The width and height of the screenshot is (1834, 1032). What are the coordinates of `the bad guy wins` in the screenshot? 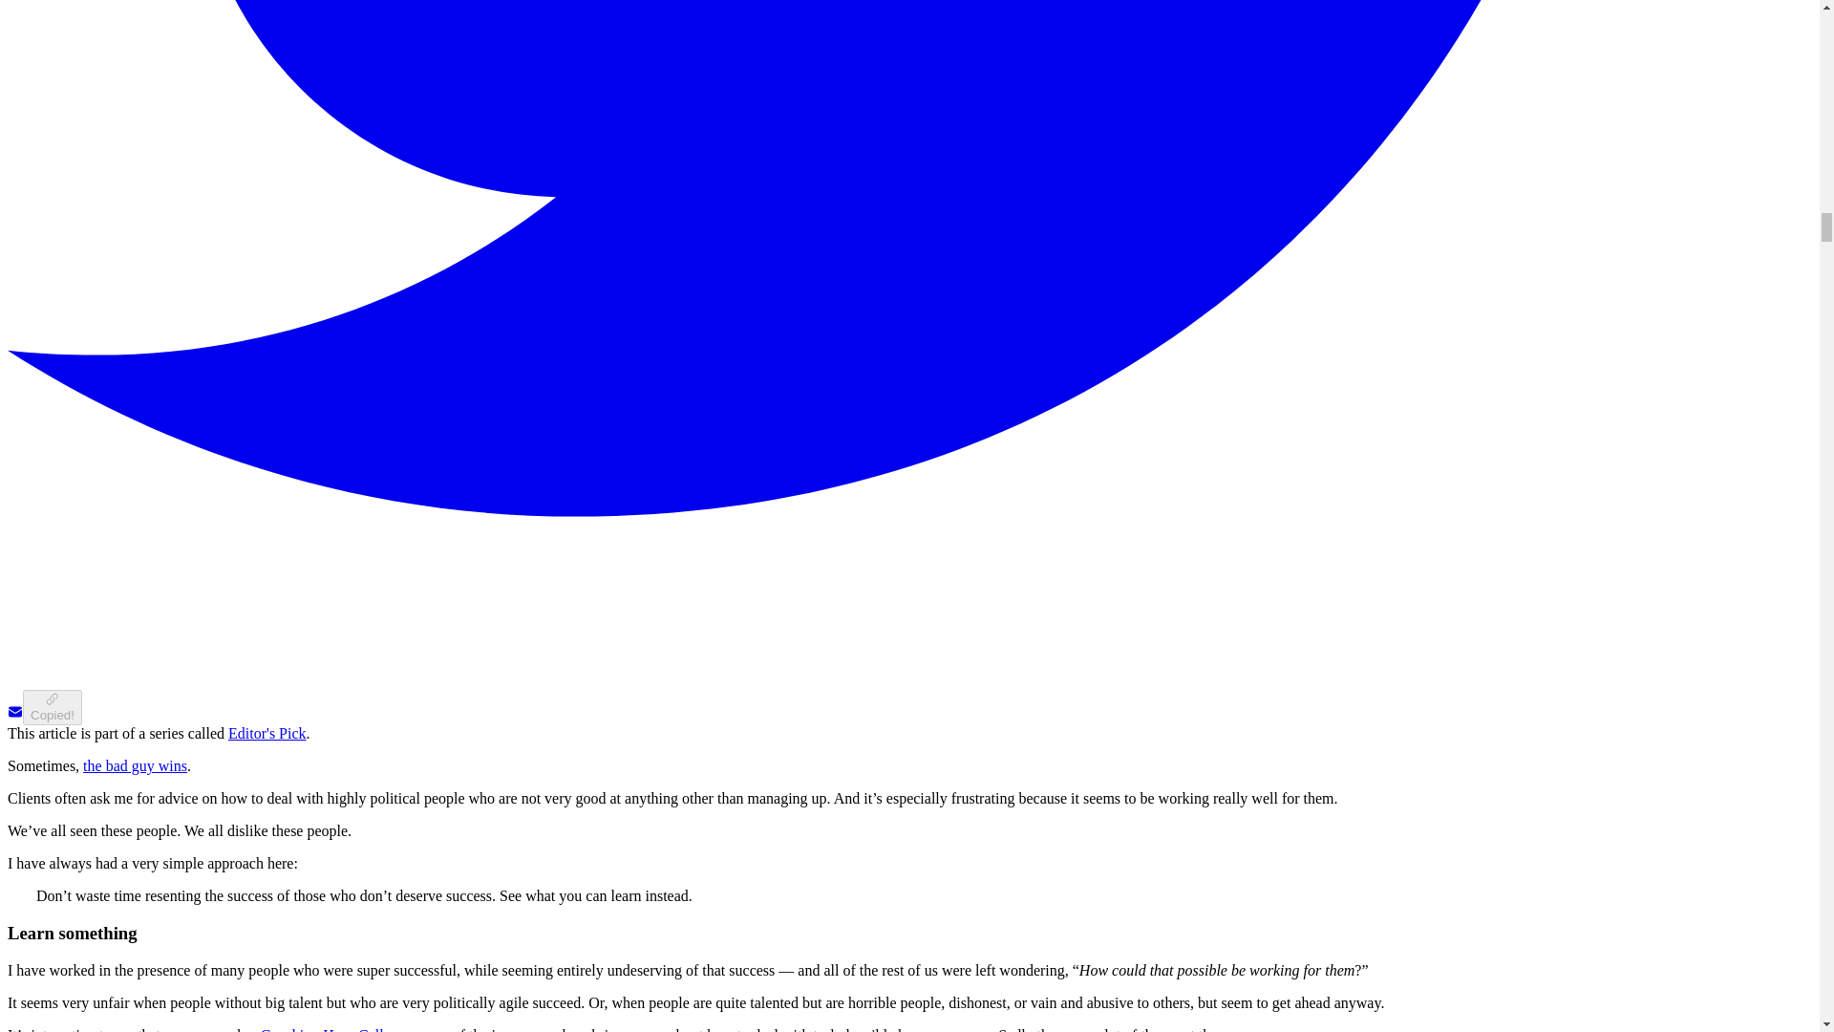 It's located at (134, 765).